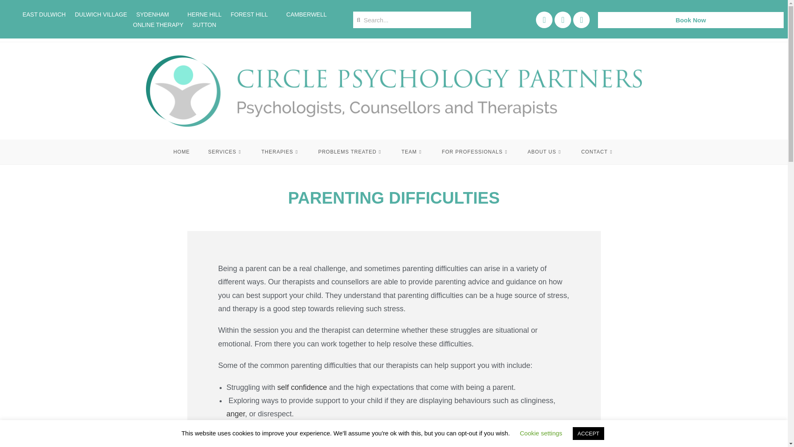 The width and height of the screenshot is (794, 447). Describe the element at coordinates (199, 14) in the screenshot. I see `HERNE HILL` at that location.